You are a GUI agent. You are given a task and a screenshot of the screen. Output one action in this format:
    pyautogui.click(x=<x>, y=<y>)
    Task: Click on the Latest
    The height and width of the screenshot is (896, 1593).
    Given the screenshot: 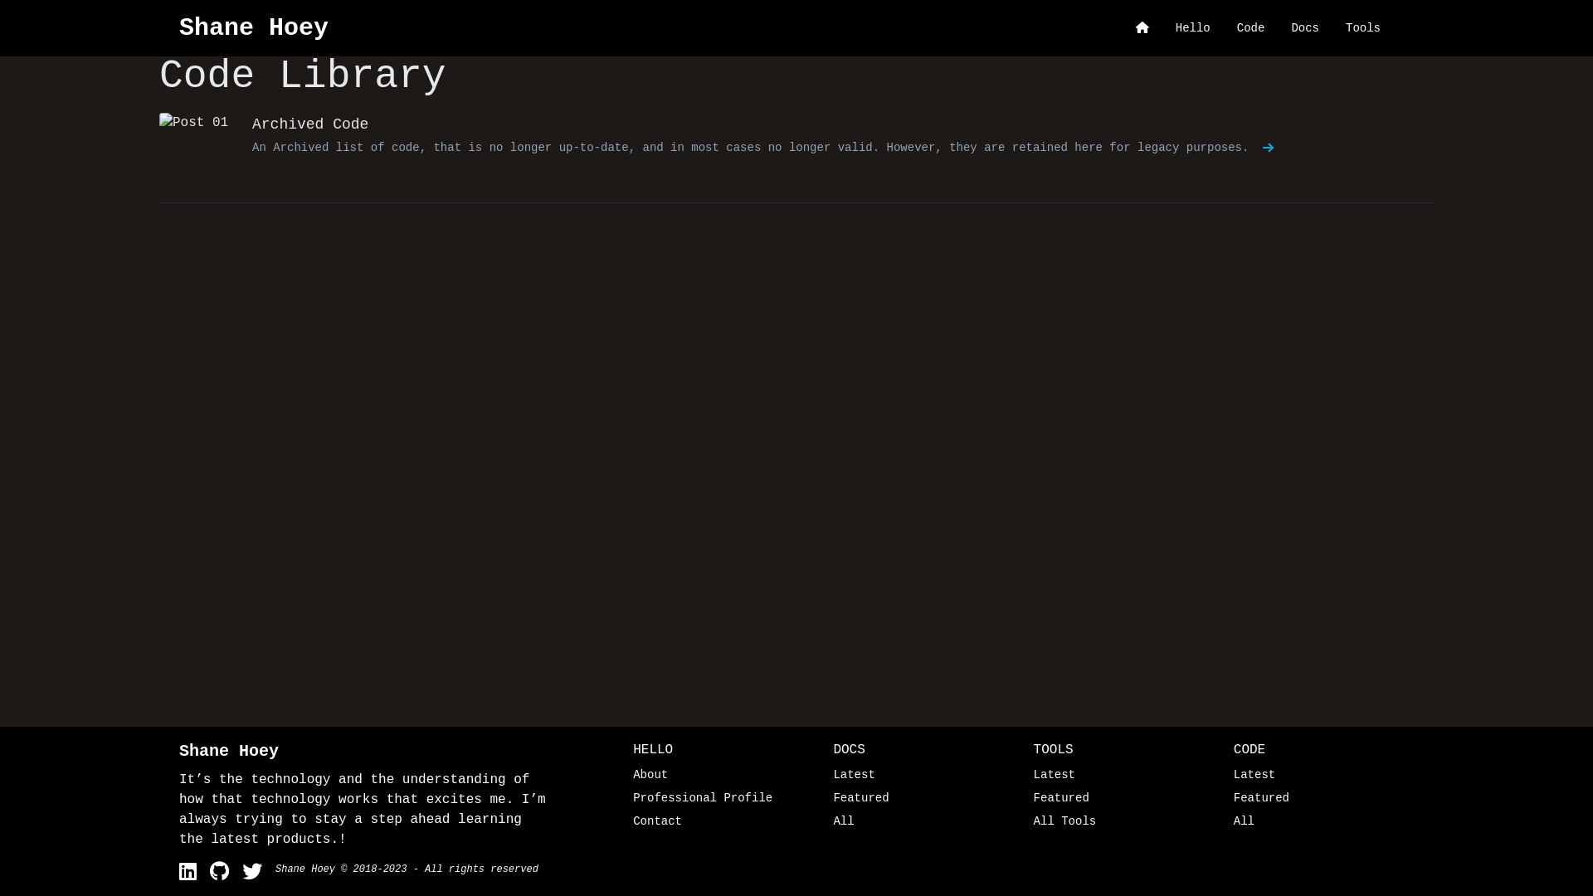 What is the action you would take?
    pyautogui.click(x=1123, y=775)
    